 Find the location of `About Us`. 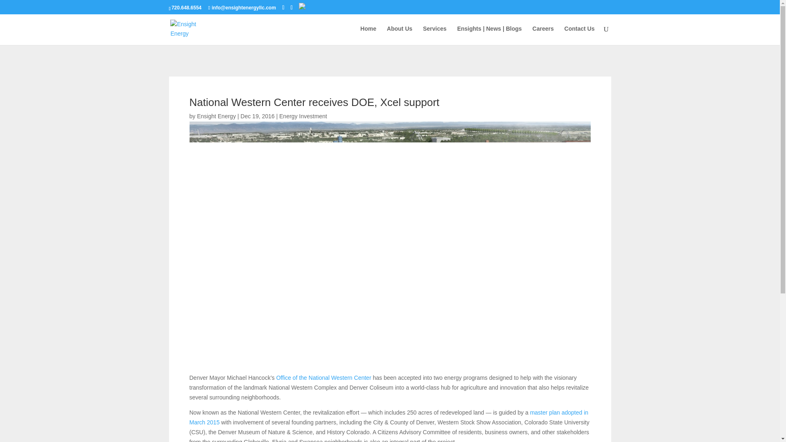

About Us is located at coordinates (399, 35).